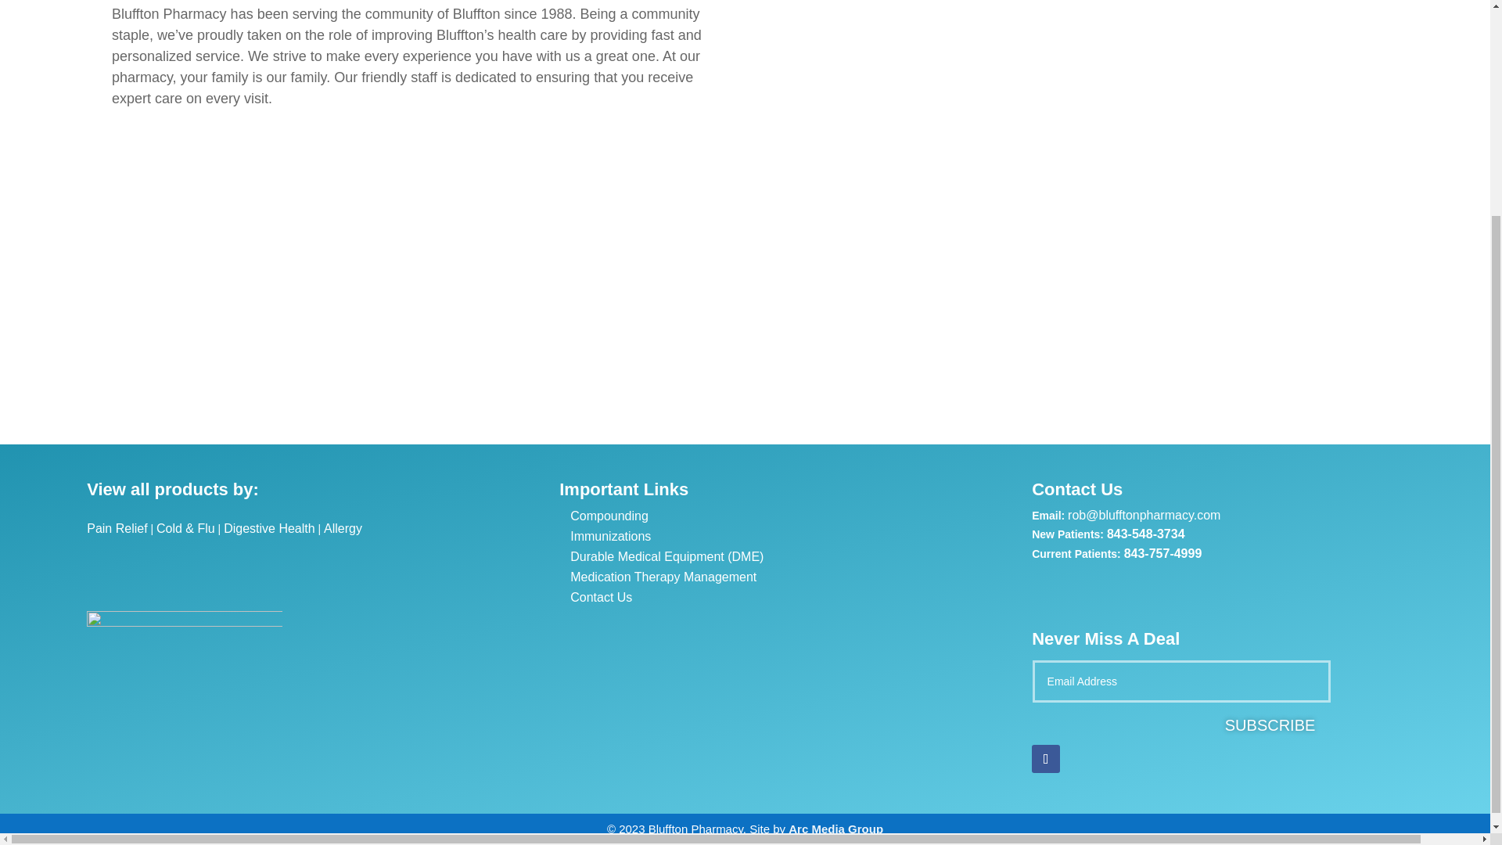 This screenshot has height=845, width=1502. Describe the element at coordinates (610, 537) in the screenshot. I see `Immunizations` at that location.